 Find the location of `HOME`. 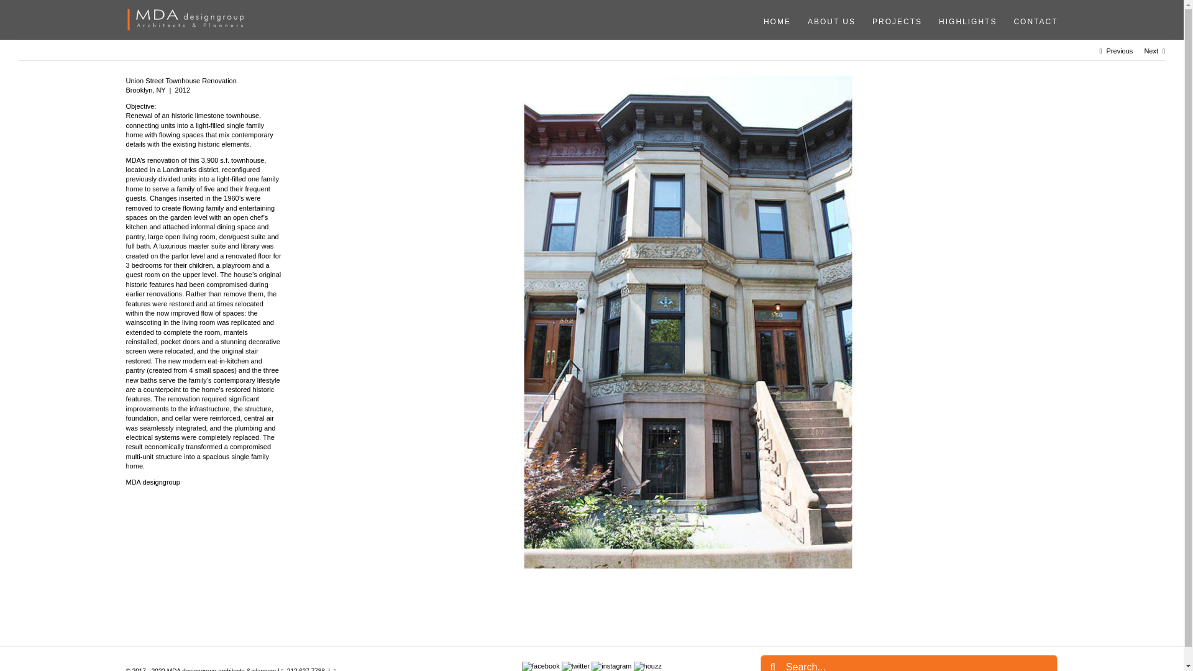

HOME is located at coordinates (773, 21).